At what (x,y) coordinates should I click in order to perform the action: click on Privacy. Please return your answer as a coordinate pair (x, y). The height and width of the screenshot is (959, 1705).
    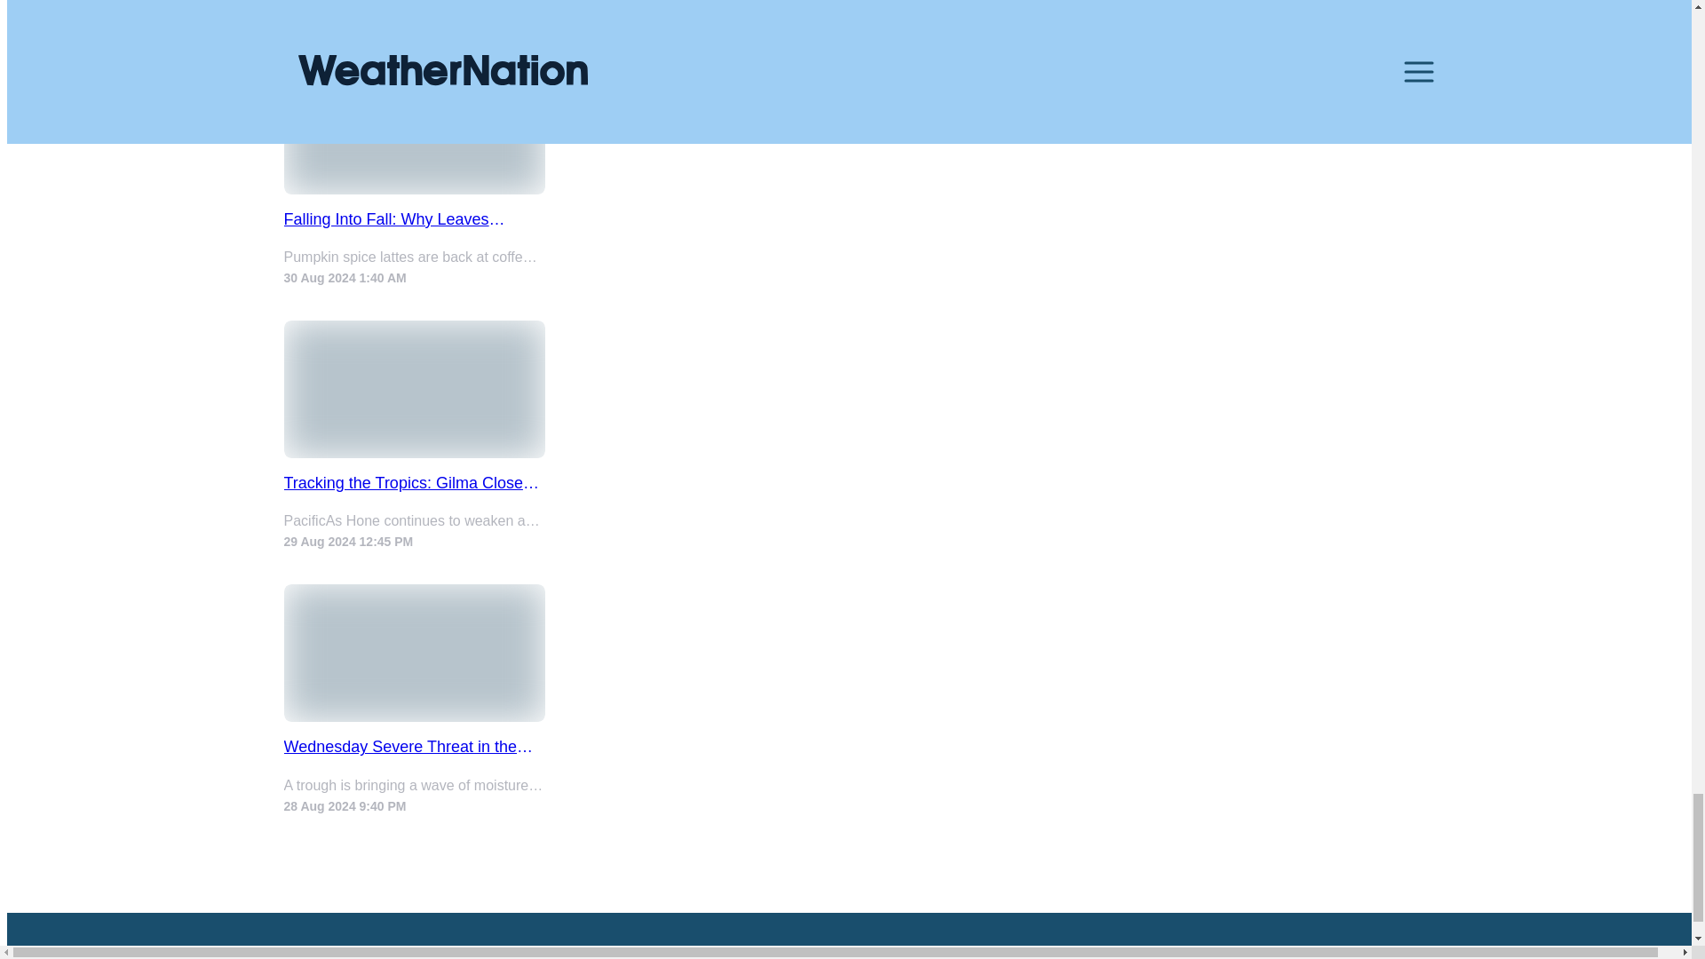
    Looking at the image, I should click on (1230, 952).